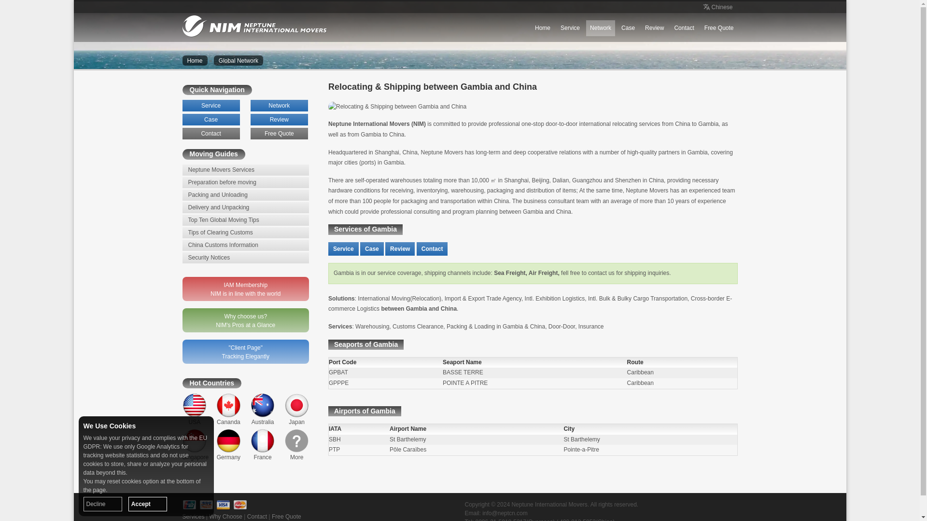  Describe the element at coordinates (246, 220) in the screenshot. I see `Top Ten Global Moving Tips` at that location.